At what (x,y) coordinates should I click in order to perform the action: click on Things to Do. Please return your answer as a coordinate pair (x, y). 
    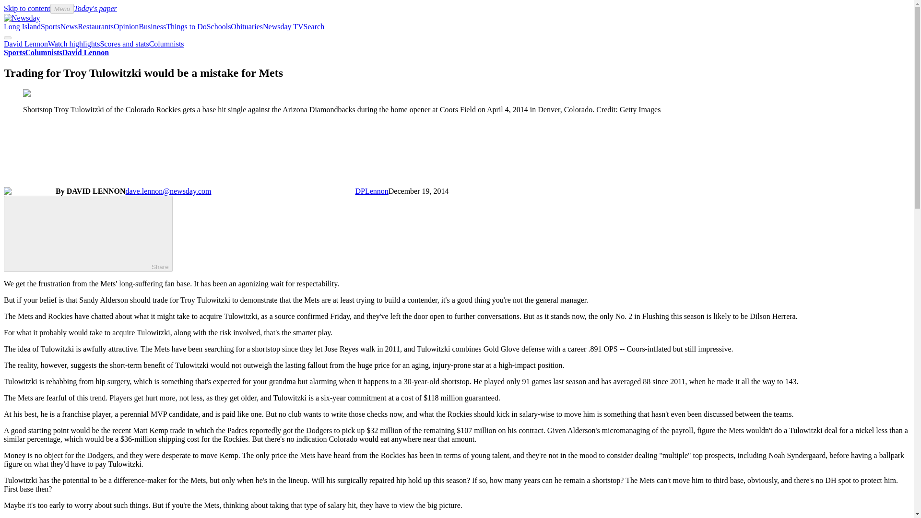
    Looking at the image, I should click on (186, 26).